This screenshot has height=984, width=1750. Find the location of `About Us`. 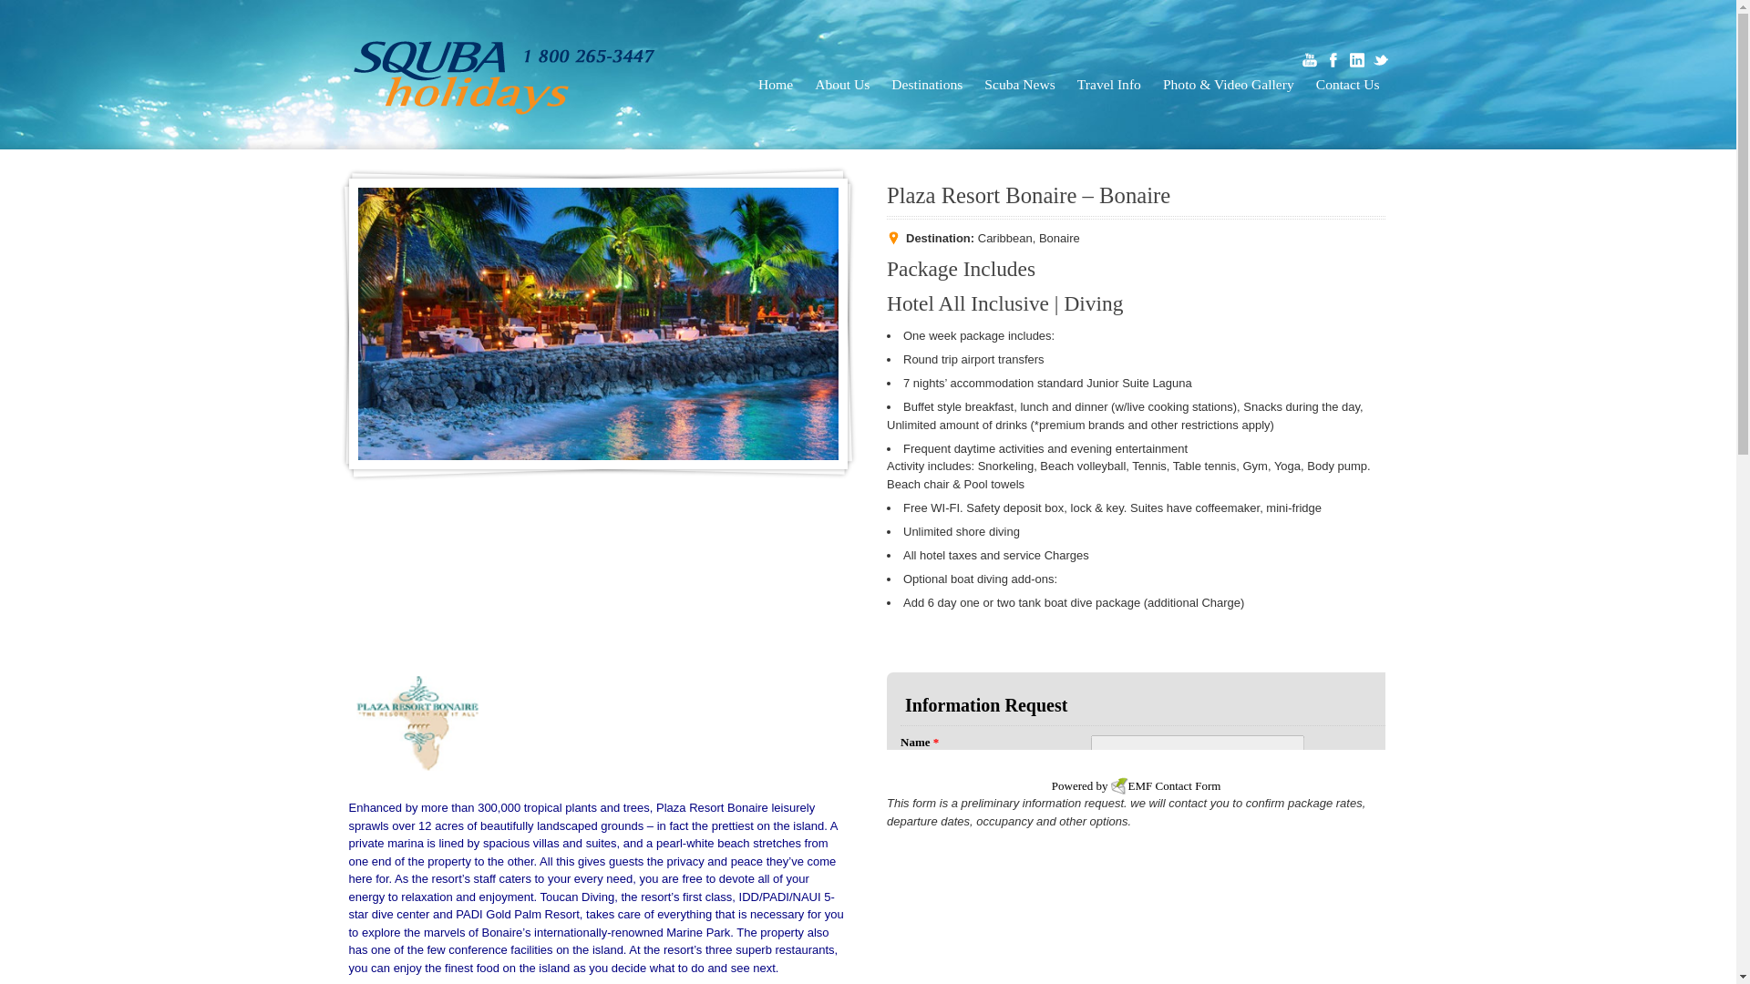

About Us is located at coordinates (842, 84).